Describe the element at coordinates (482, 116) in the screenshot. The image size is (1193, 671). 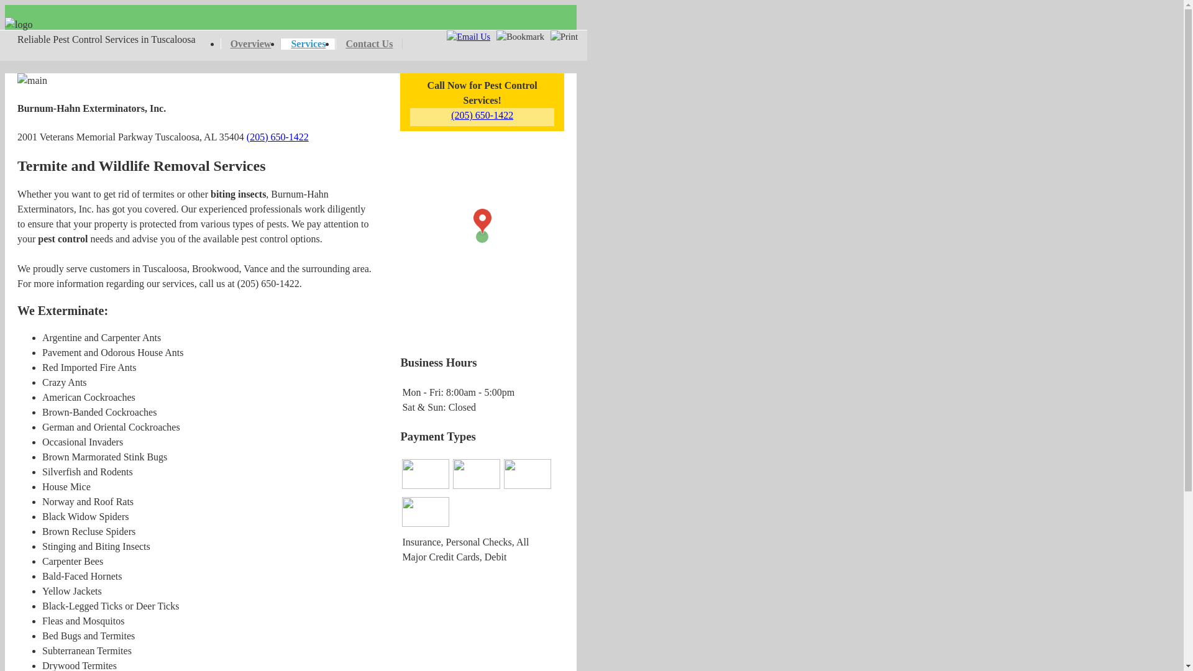
I see `(205) 650-1422` at that location.